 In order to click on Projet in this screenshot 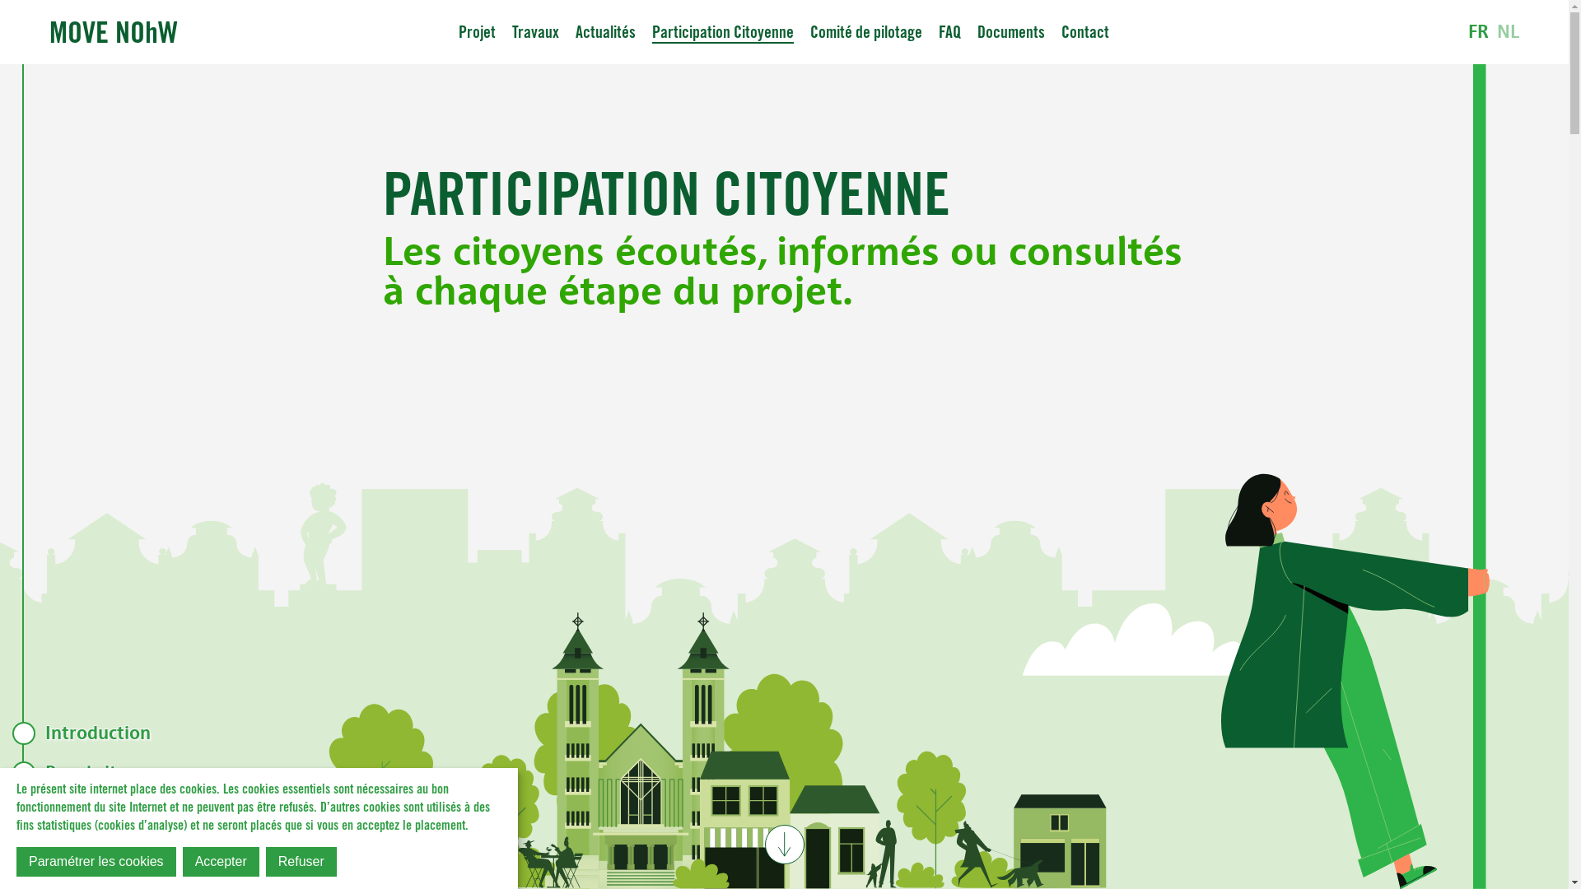, I will do `click(478, 32)`.